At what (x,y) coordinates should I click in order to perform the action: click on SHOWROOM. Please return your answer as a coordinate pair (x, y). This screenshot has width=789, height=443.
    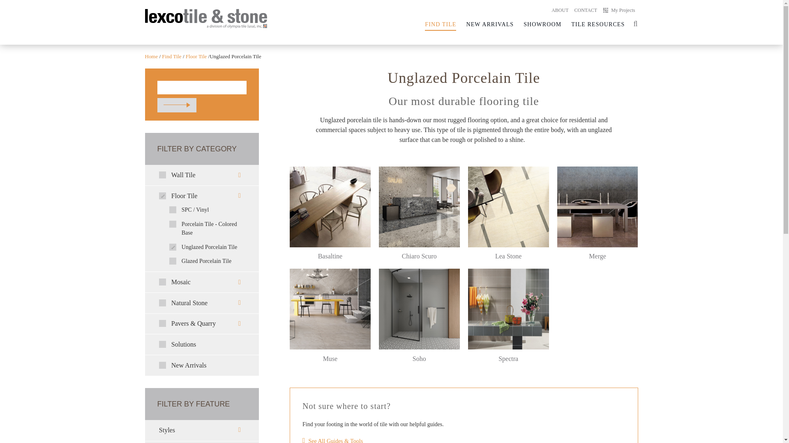
    Looking at the image, I should click on (542, 25).